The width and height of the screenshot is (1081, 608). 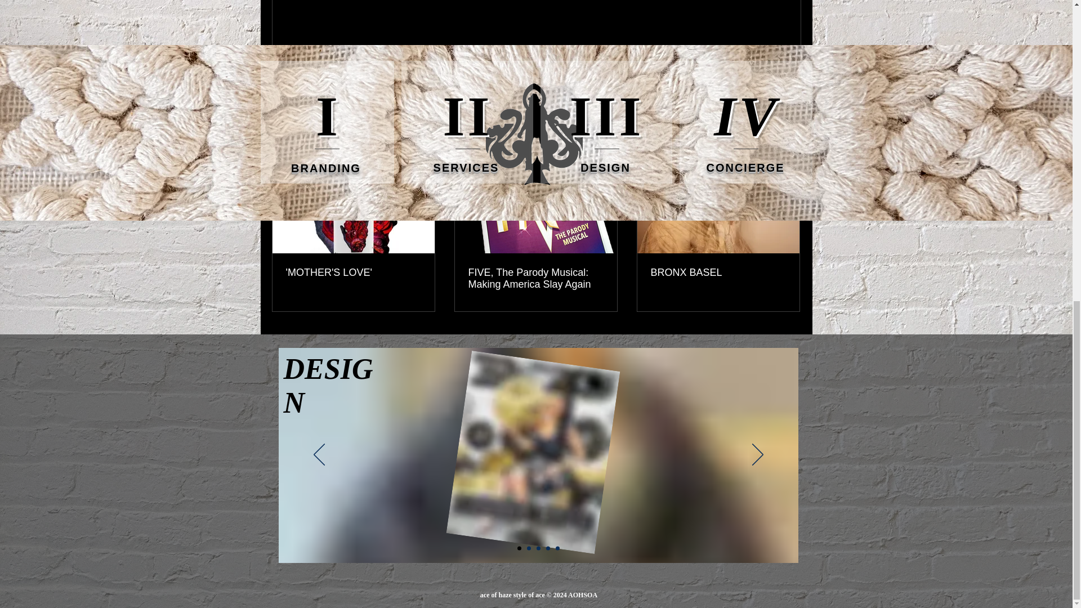 I want to click on Design, so click(x=732, y=69).